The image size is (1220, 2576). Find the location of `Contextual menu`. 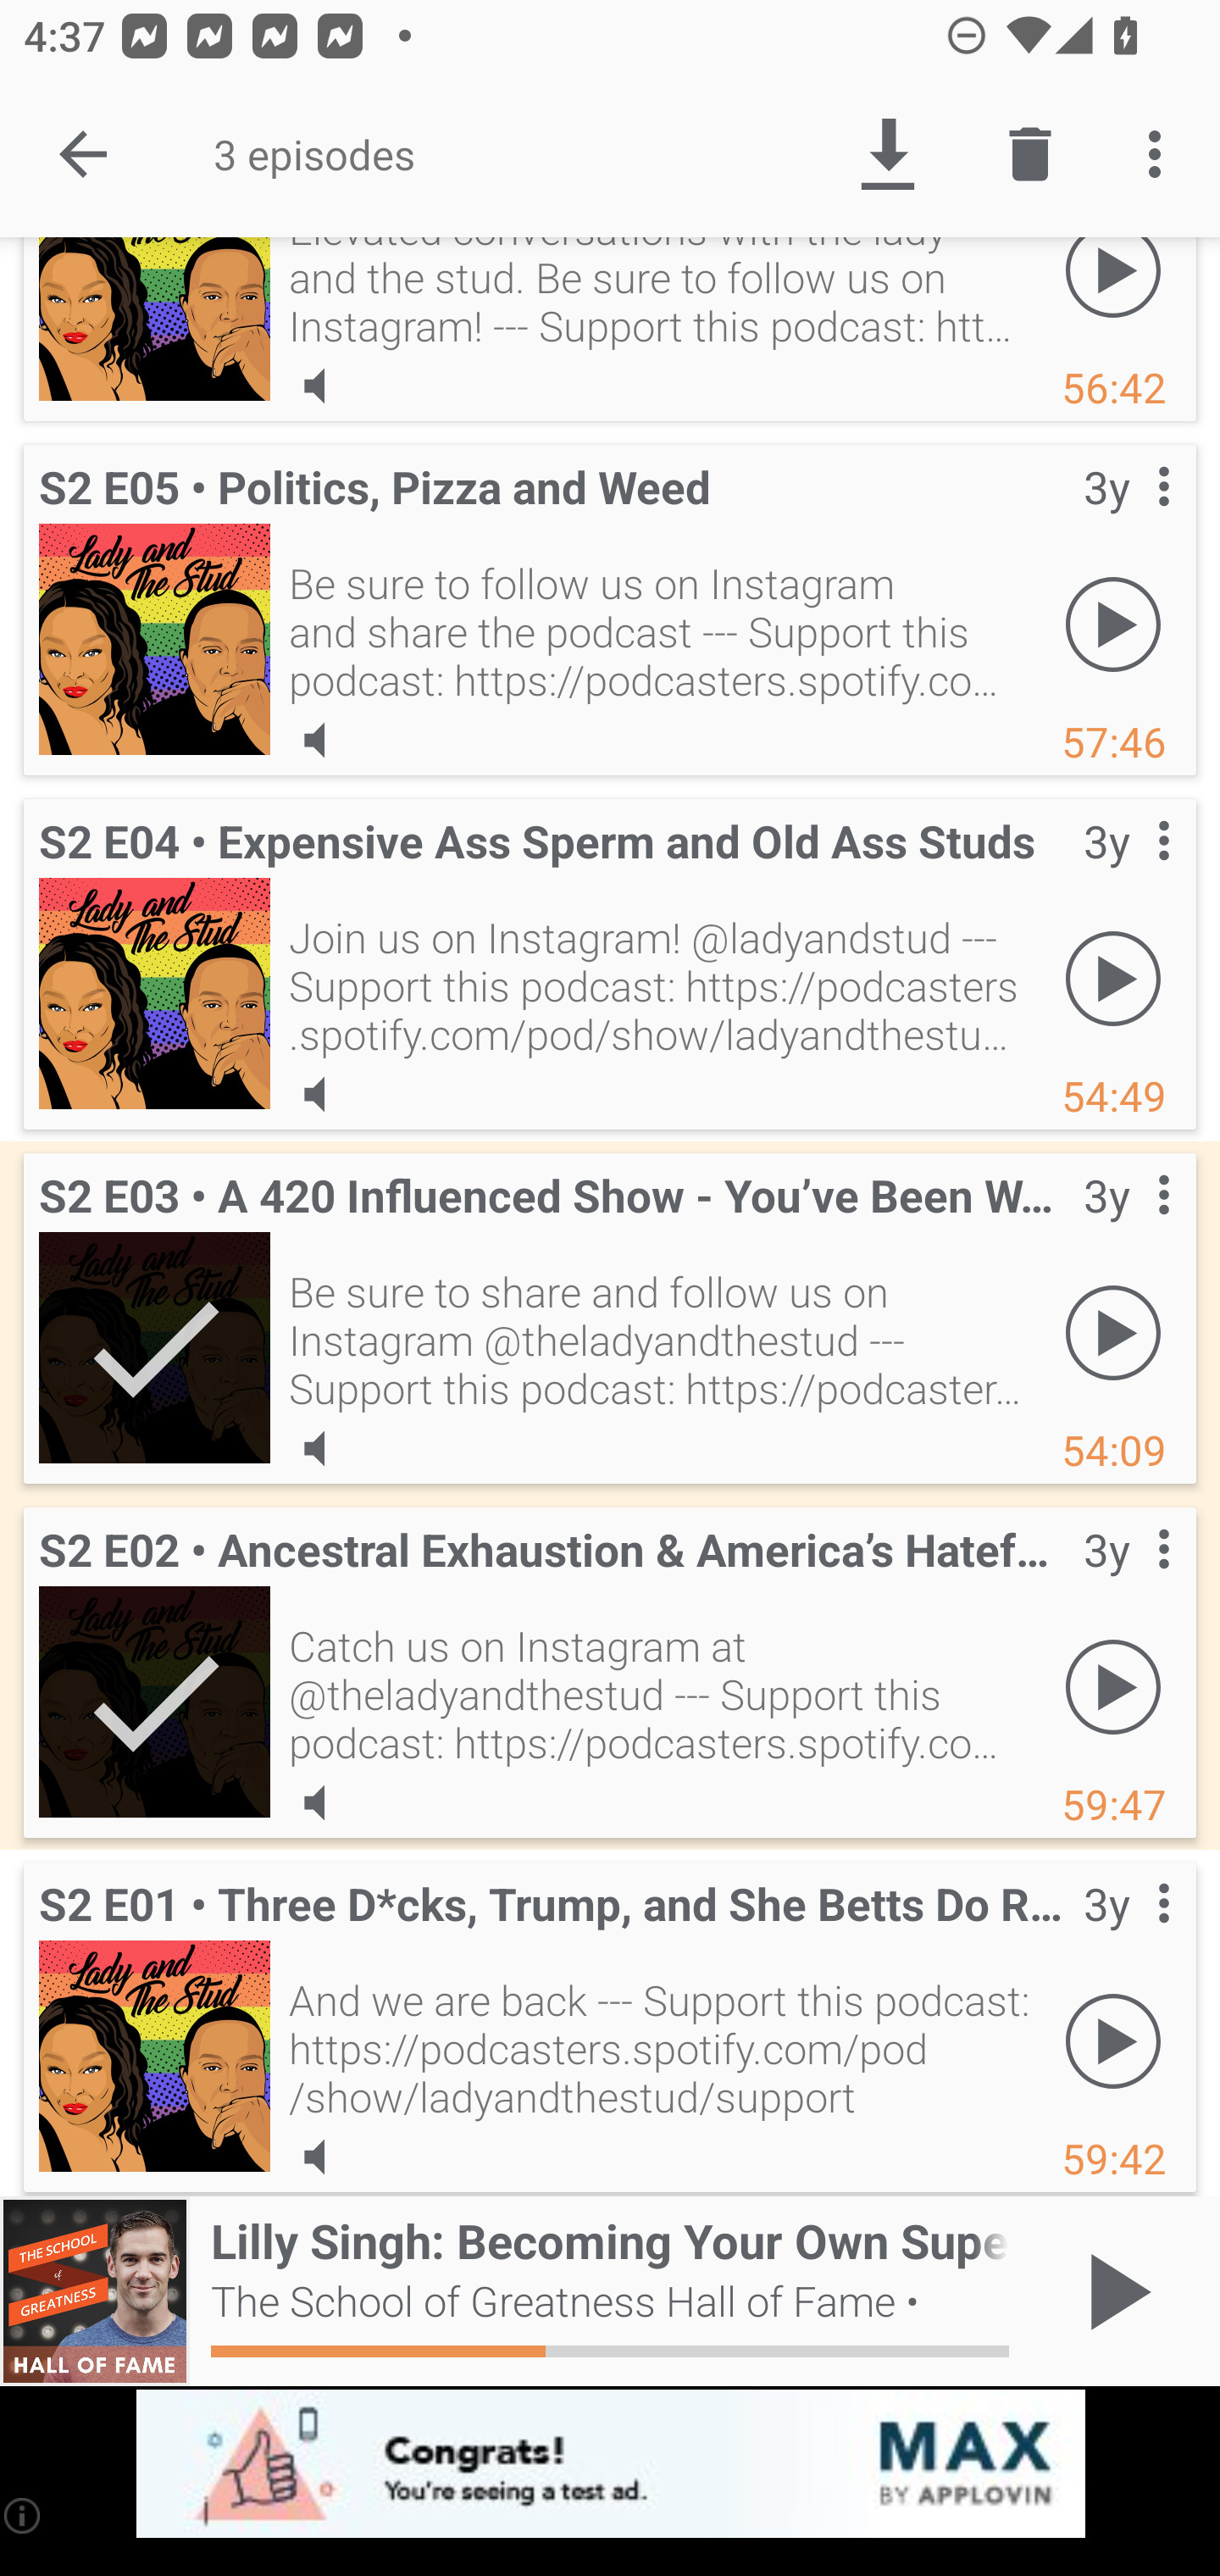

Contextual menu is located at coordinates (1127, 1229).